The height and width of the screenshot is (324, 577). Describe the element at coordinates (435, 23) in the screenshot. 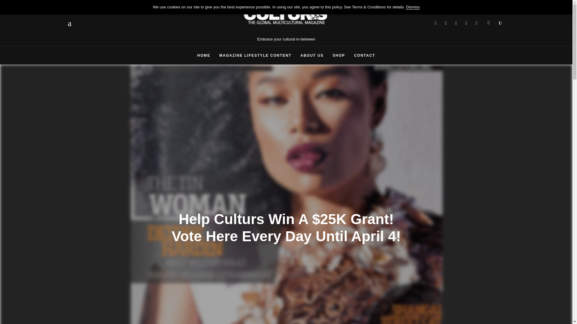

I see `CULTURS FACEBOOK PAGE` at that location.